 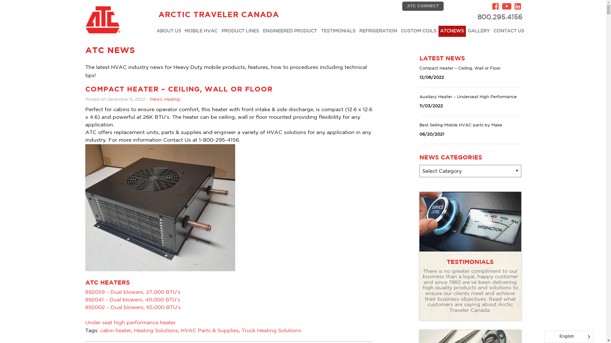 What do you see at coordinates (130, 323) in the screenshot?
I see `Under seat high performance heater` at bounding box center [130, 323].